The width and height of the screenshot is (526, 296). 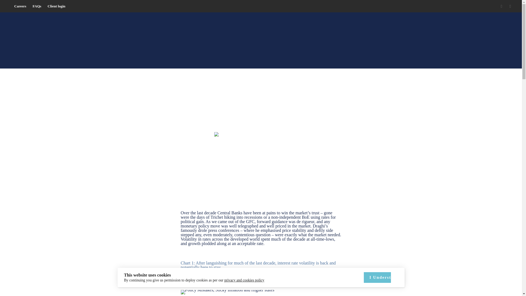 I want to click on LinkedIn, so click(x=510, y=6).